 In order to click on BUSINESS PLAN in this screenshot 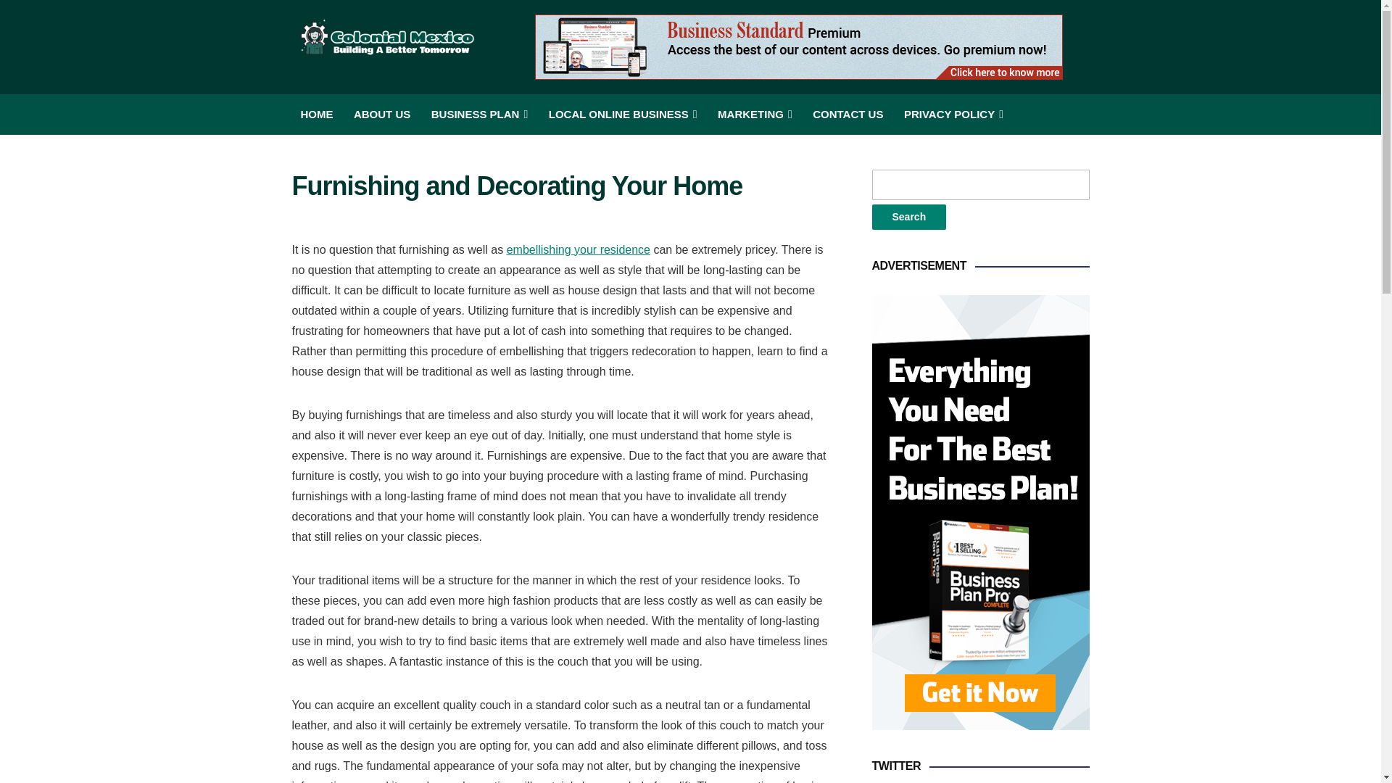, I will do `click(480, 114)`.